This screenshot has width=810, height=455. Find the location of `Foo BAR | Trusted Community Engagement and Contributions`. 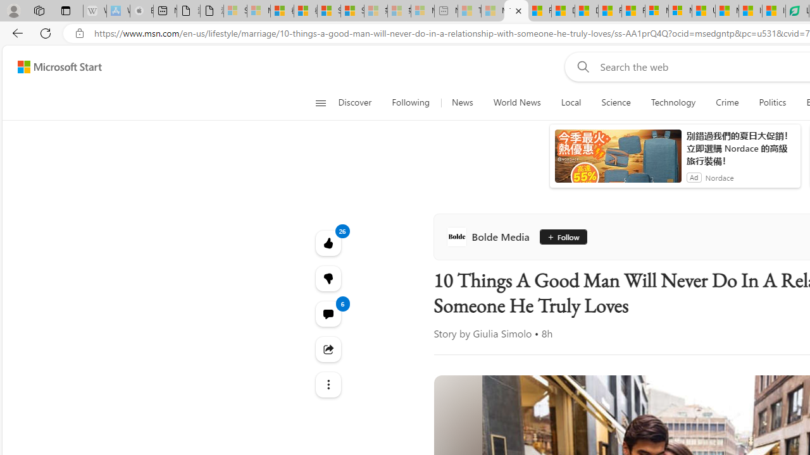

Foo BAR | Trusted Community Engagement and Contributions is located at coordinates (633, 11).